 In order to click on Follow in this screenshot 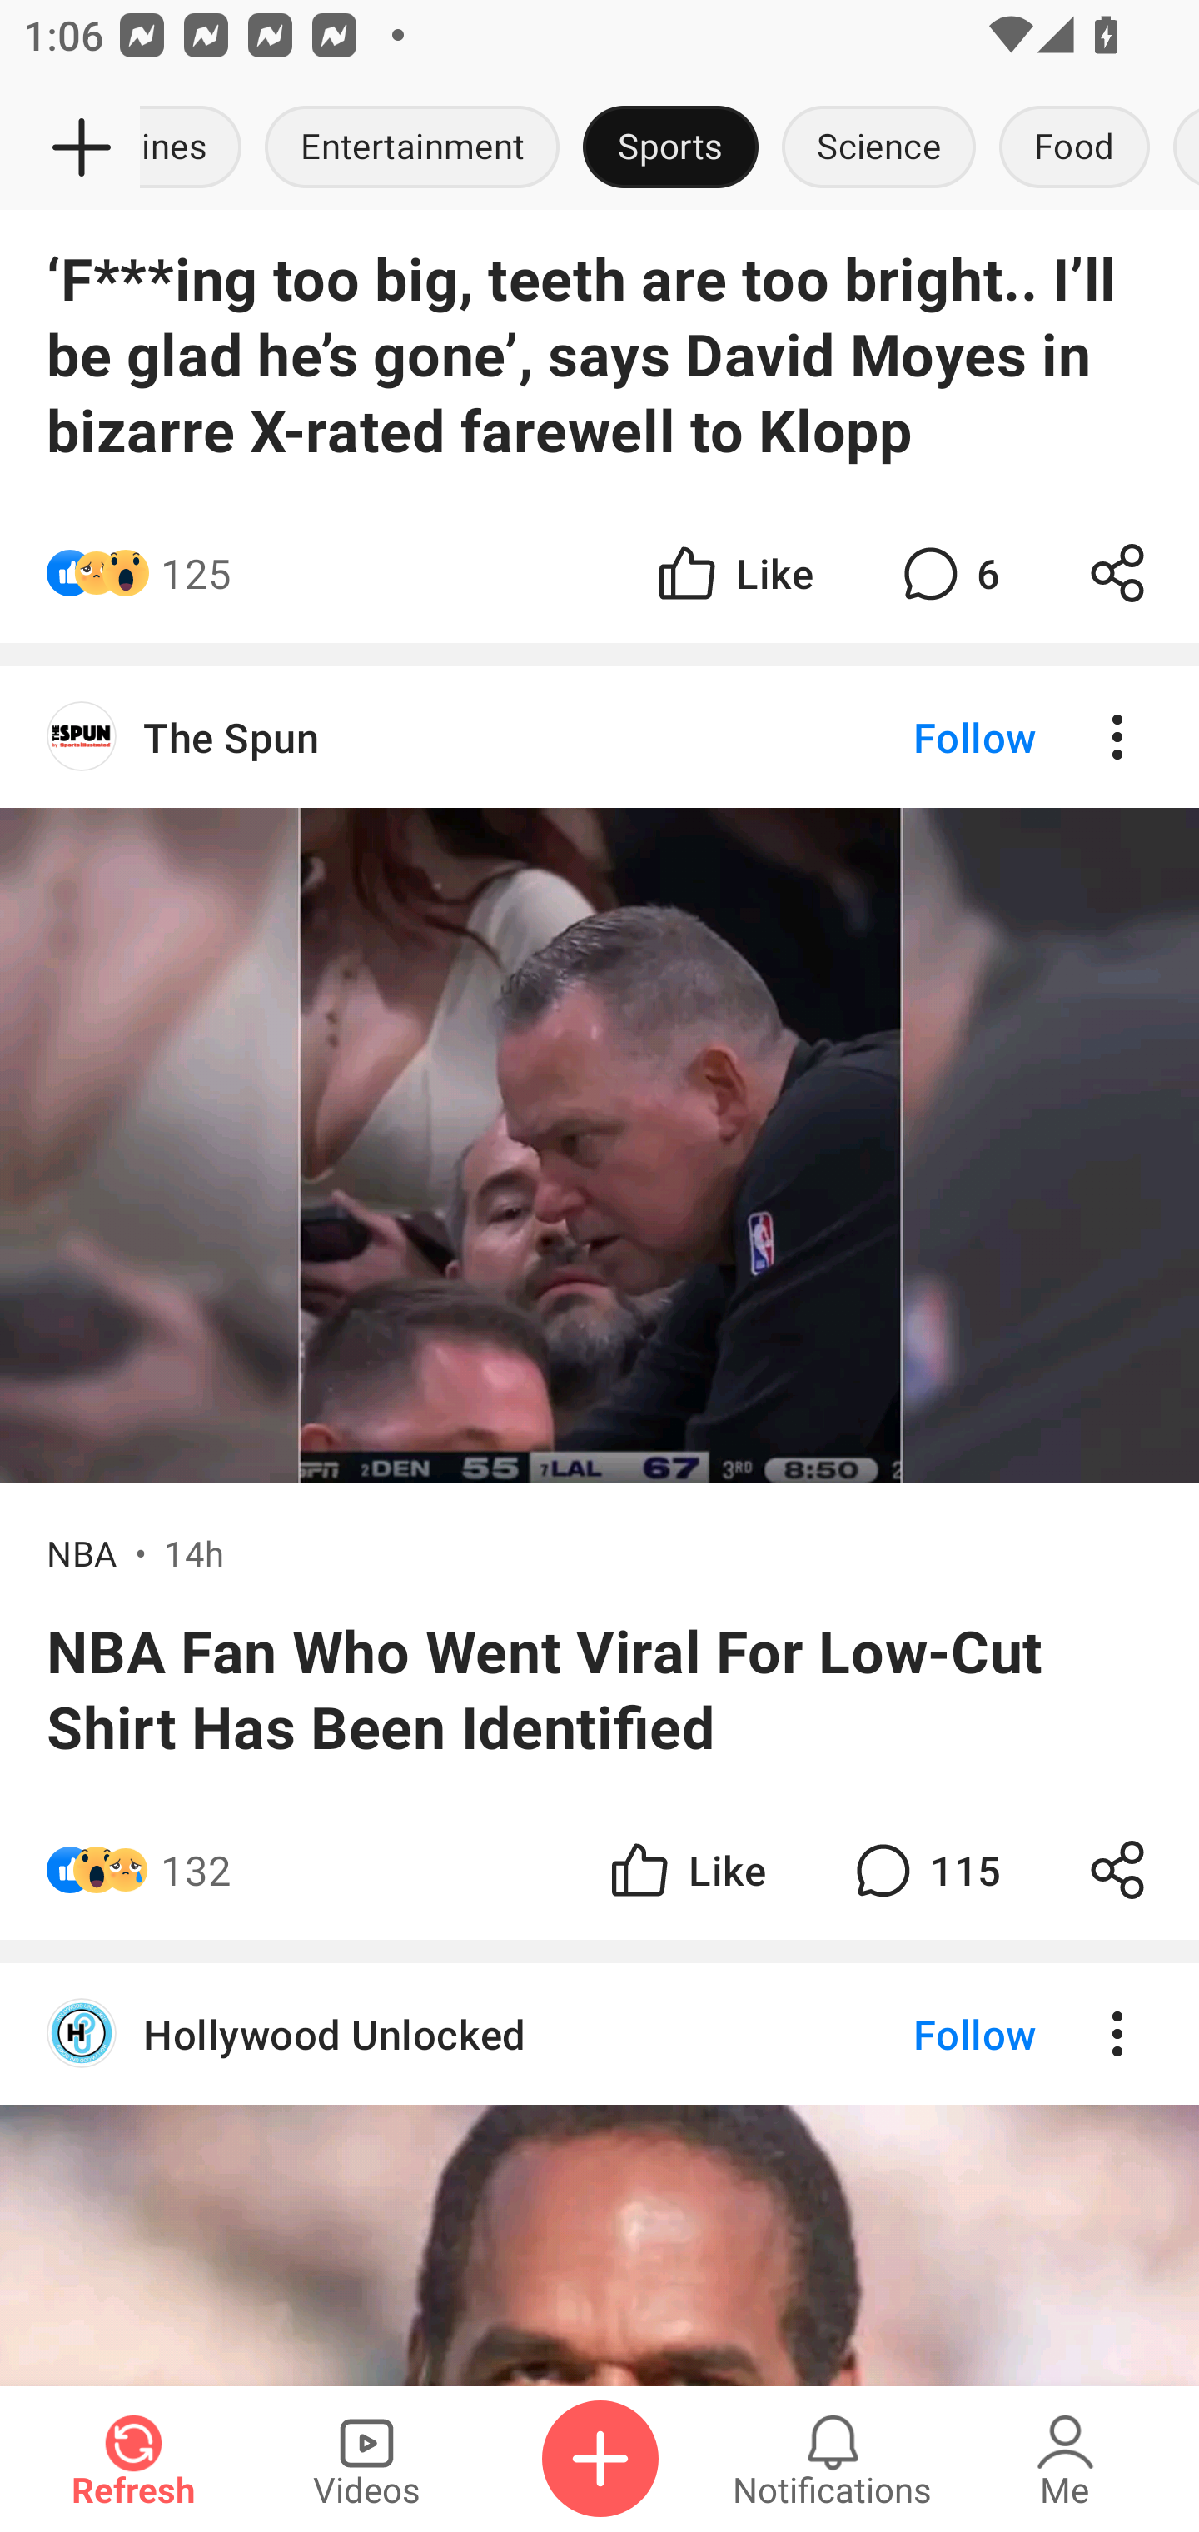, I will do `click(919, 736)`.